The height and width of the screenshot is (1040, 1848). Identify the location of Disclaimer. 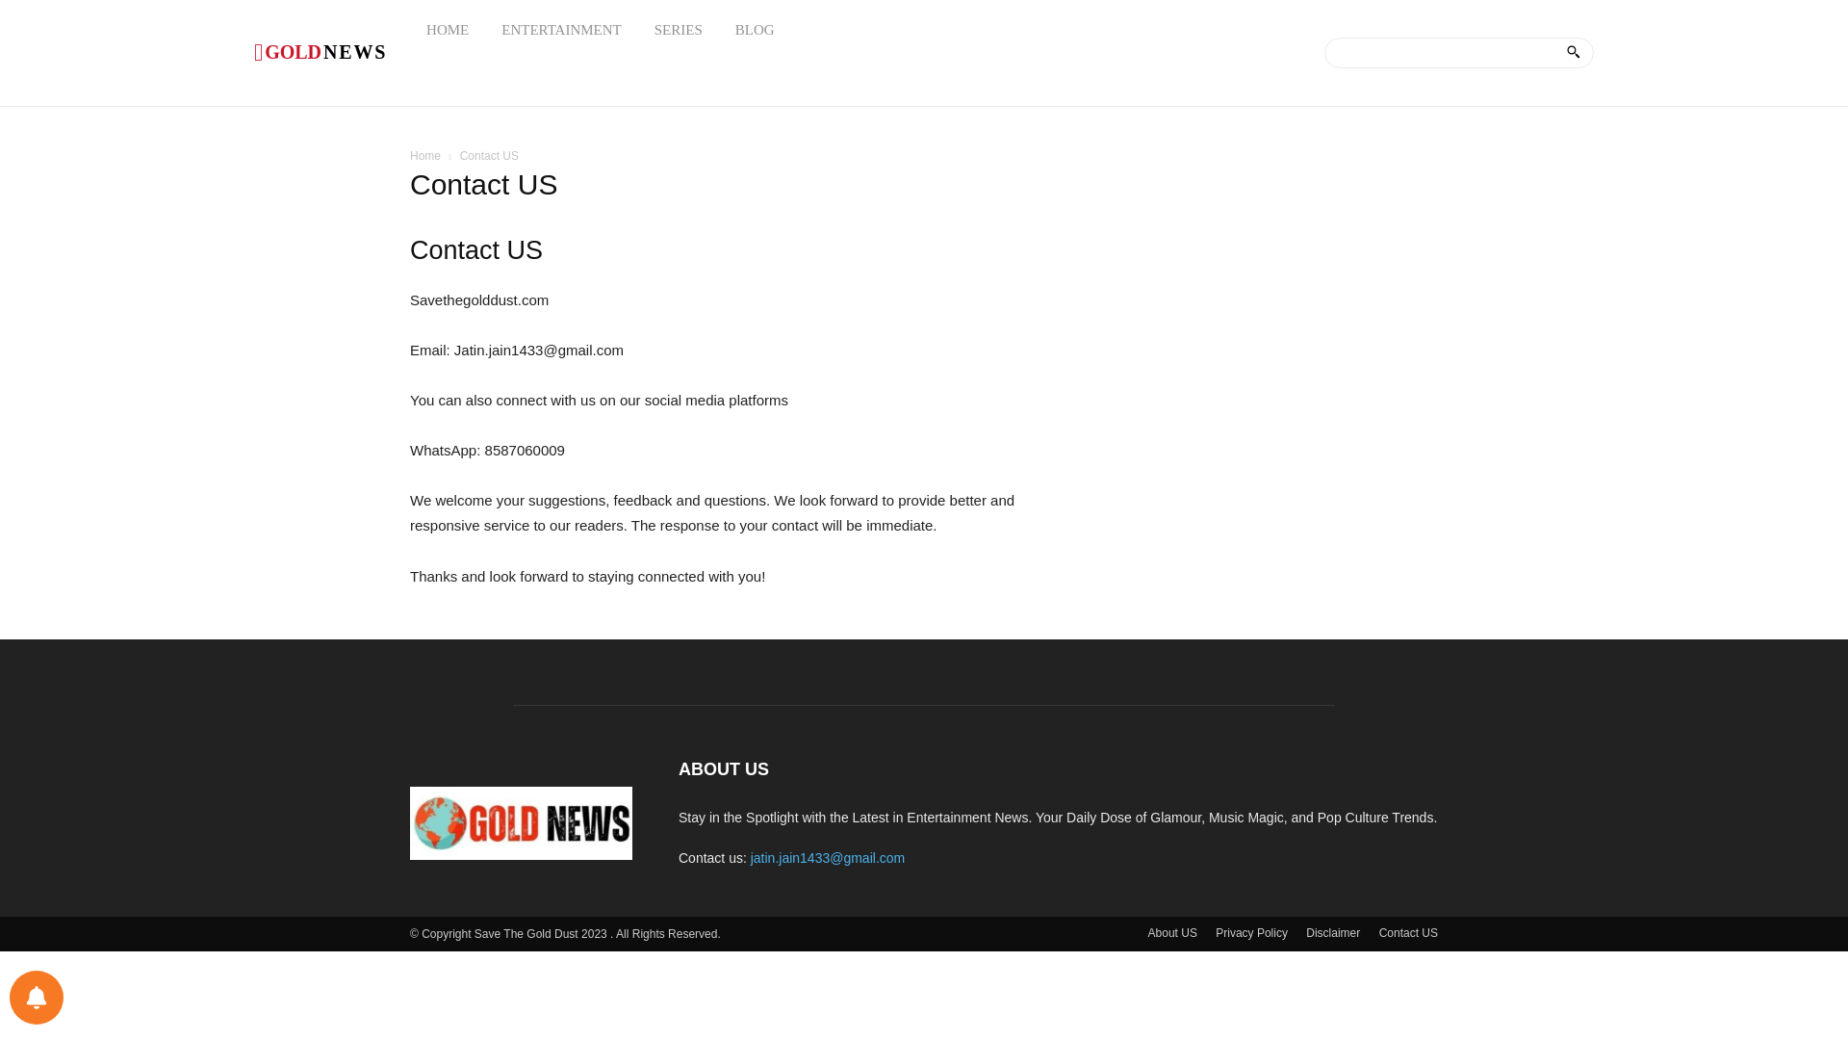
(560, 29).